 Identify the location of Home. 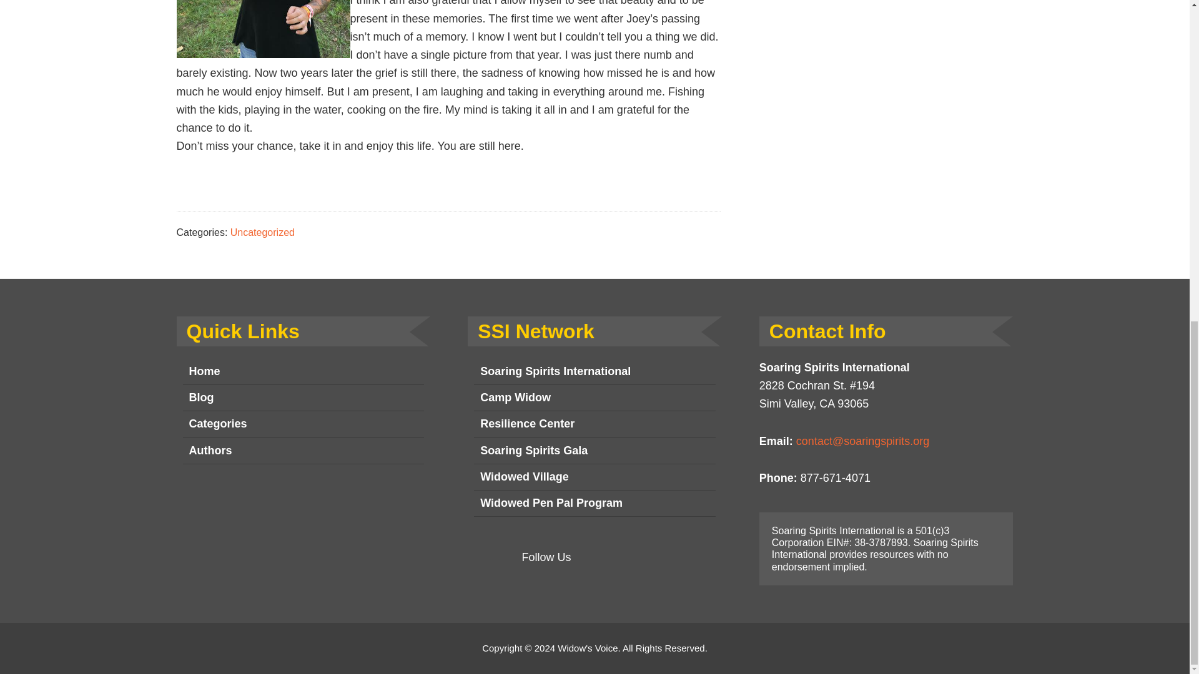
(303, 371).